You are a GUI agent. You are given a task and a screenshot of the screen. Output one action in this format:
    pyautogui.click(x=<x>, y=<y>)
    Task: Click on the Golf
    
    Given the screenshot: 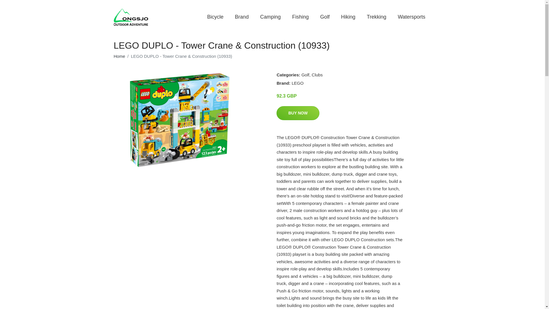 What is the action you would take?
    pyautogui.click(x=325, y=17)
    